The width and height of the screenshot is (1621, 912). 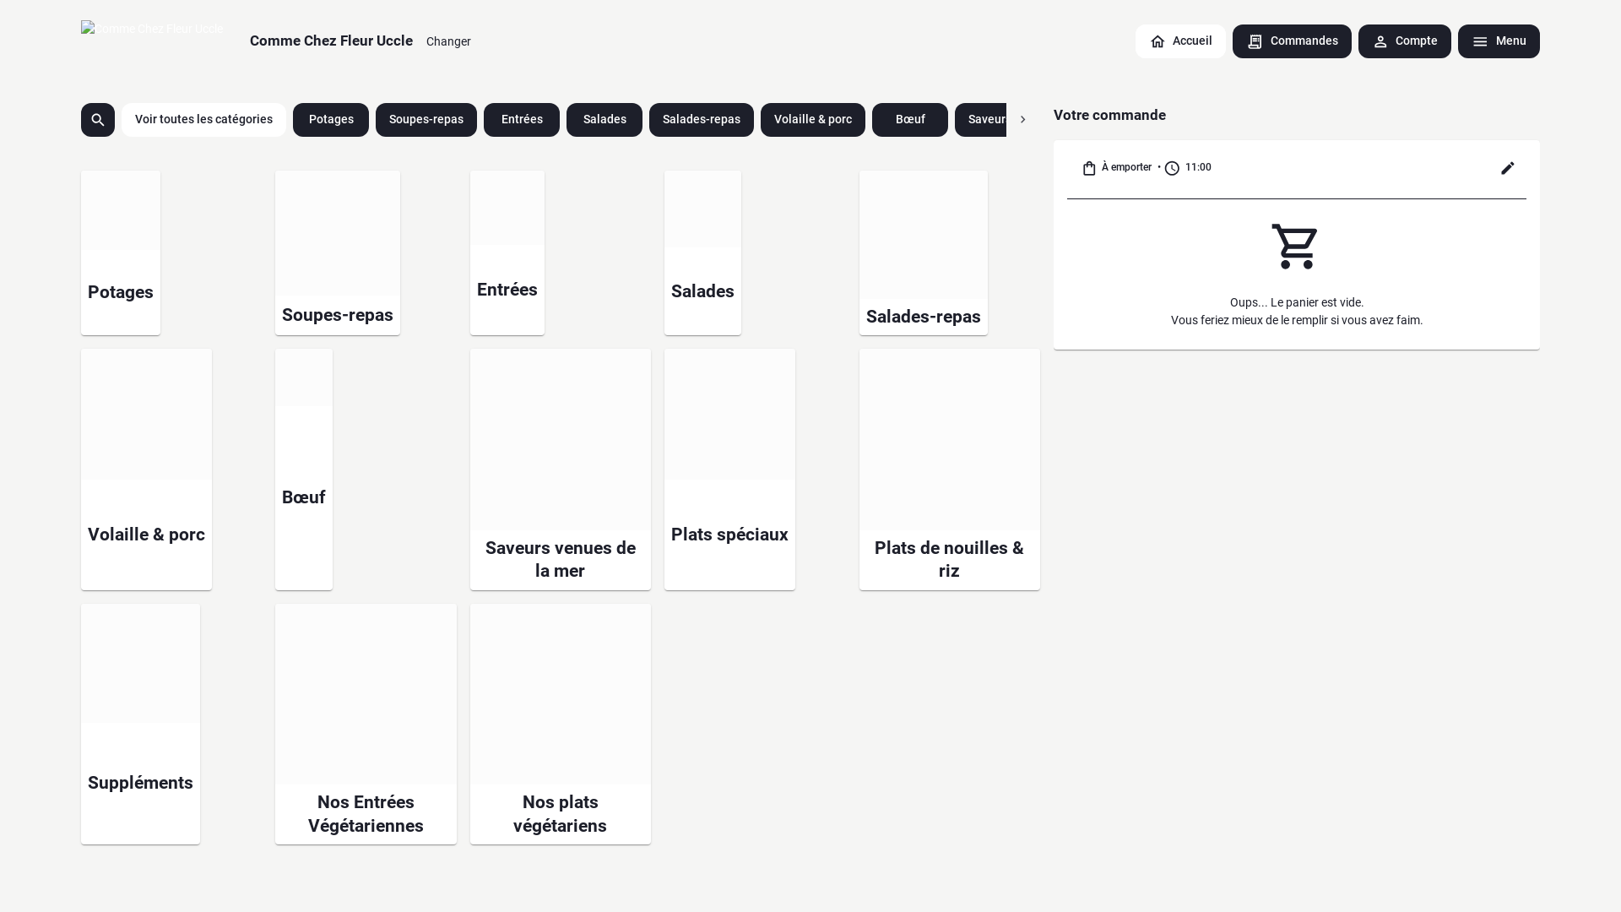 What do you see at coordinates (1037, 120) in the screenshot?
I see `Saveurs venues de la mer` at bounding box center [1037, 120].